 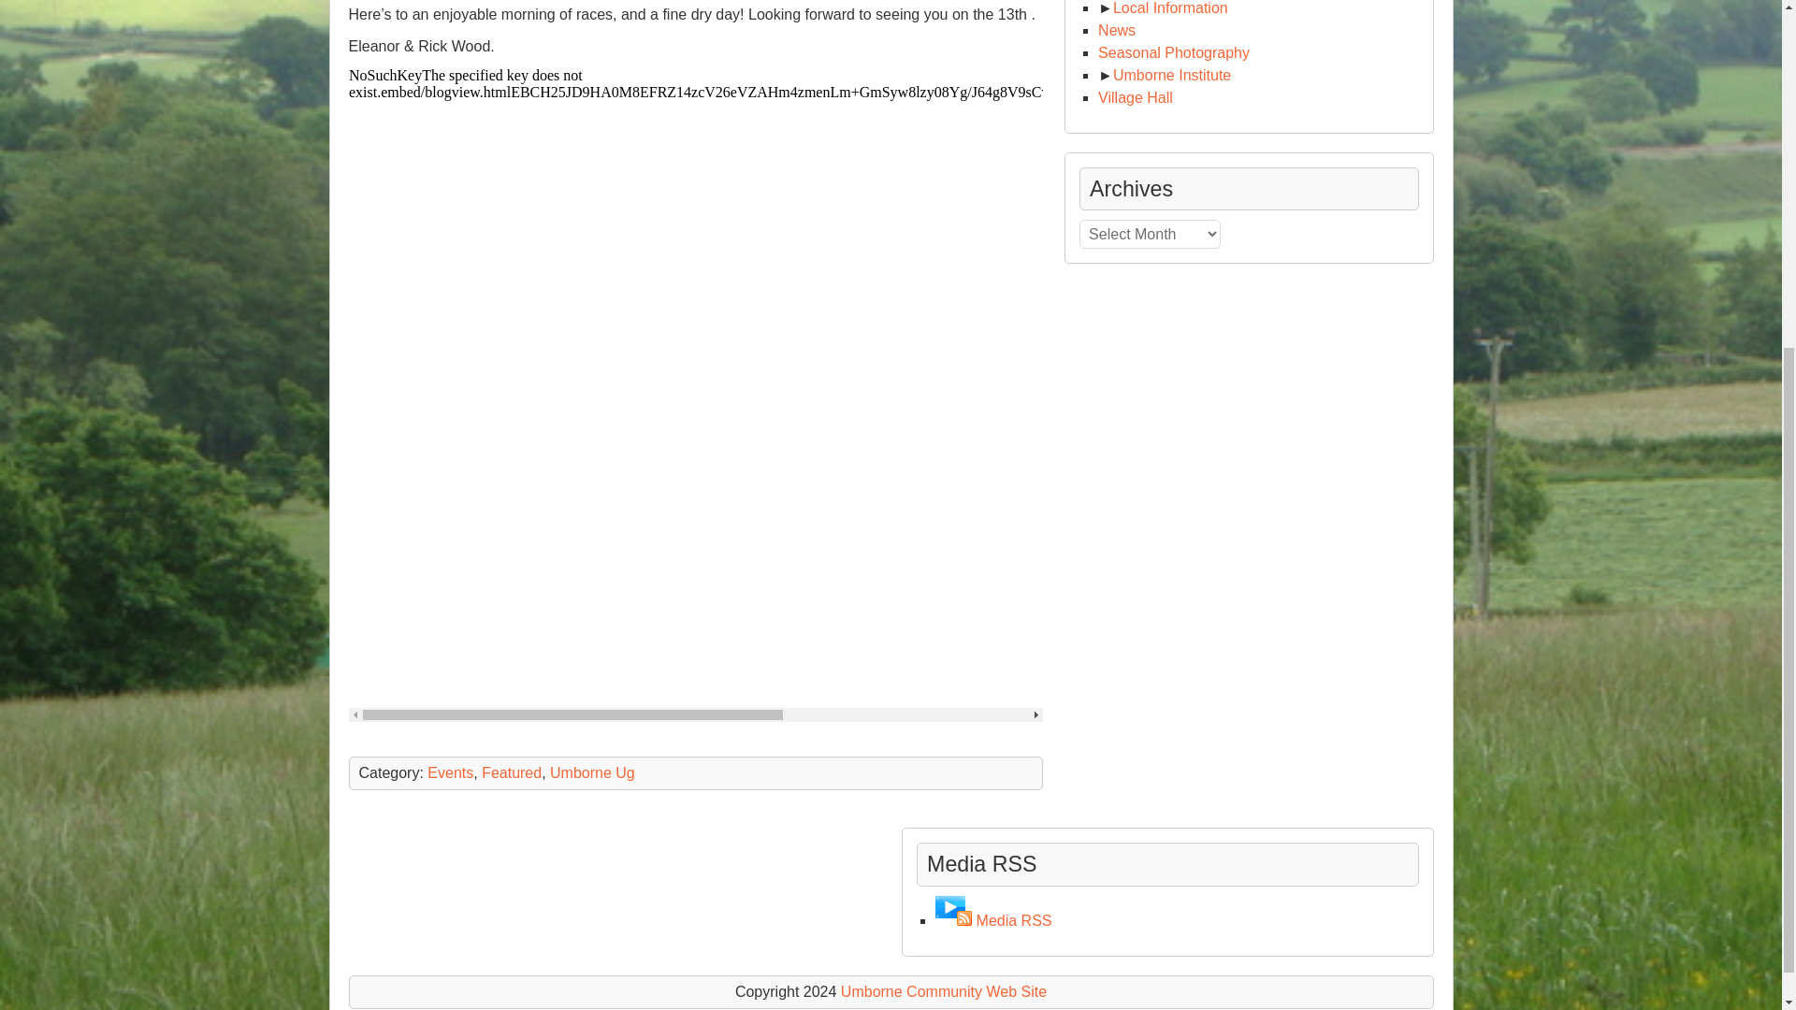 I want to click on Umborne Ug, so click(x=592, y=772).